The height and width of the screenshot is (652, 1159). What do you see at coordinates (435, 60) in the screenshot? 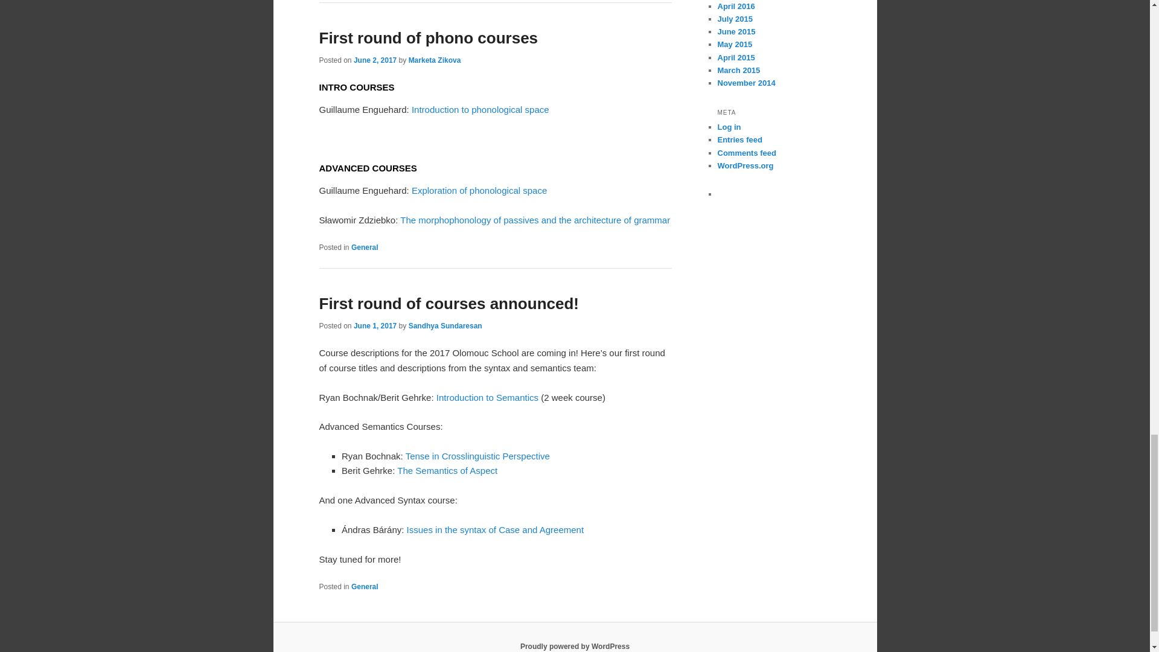
I see `View all posts by Marketa Zikova` at bounding box center [435, 60].